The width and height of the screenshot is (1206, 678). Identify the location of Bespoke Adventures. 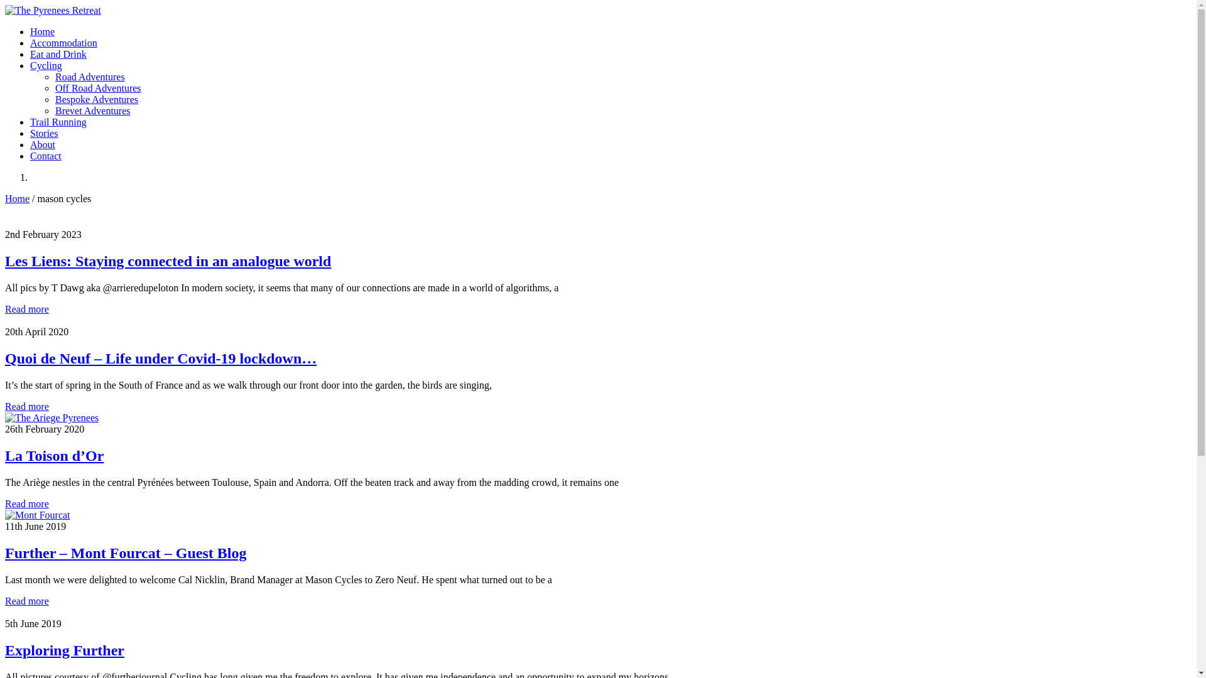
(97, 99).